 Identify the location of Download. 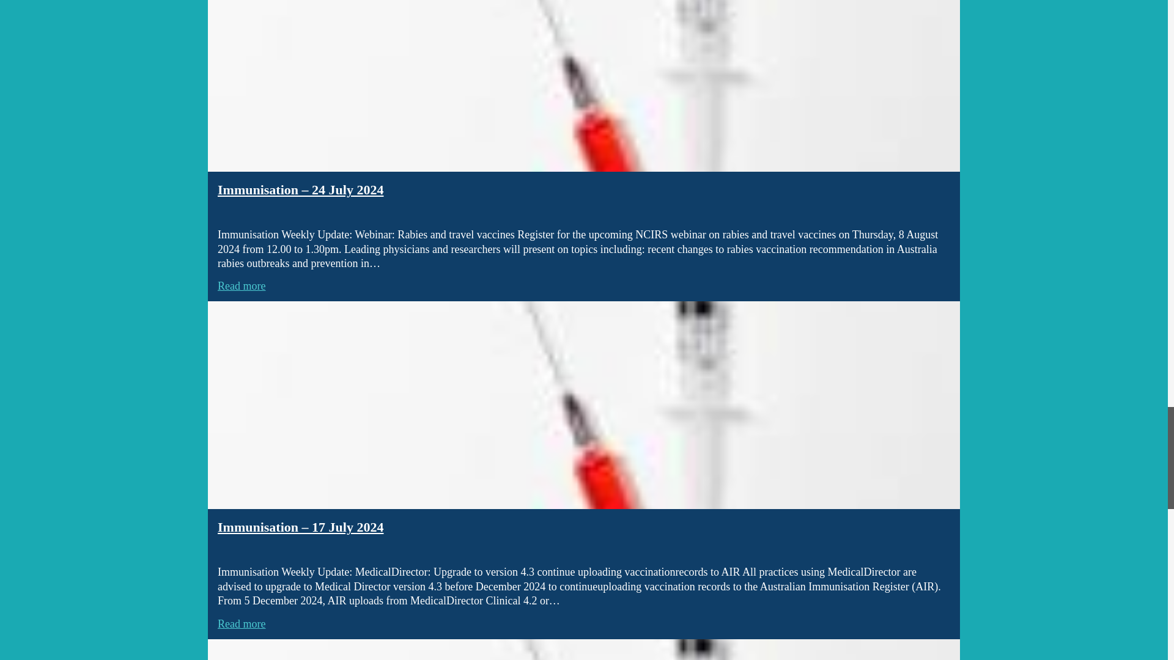
(583, 650).